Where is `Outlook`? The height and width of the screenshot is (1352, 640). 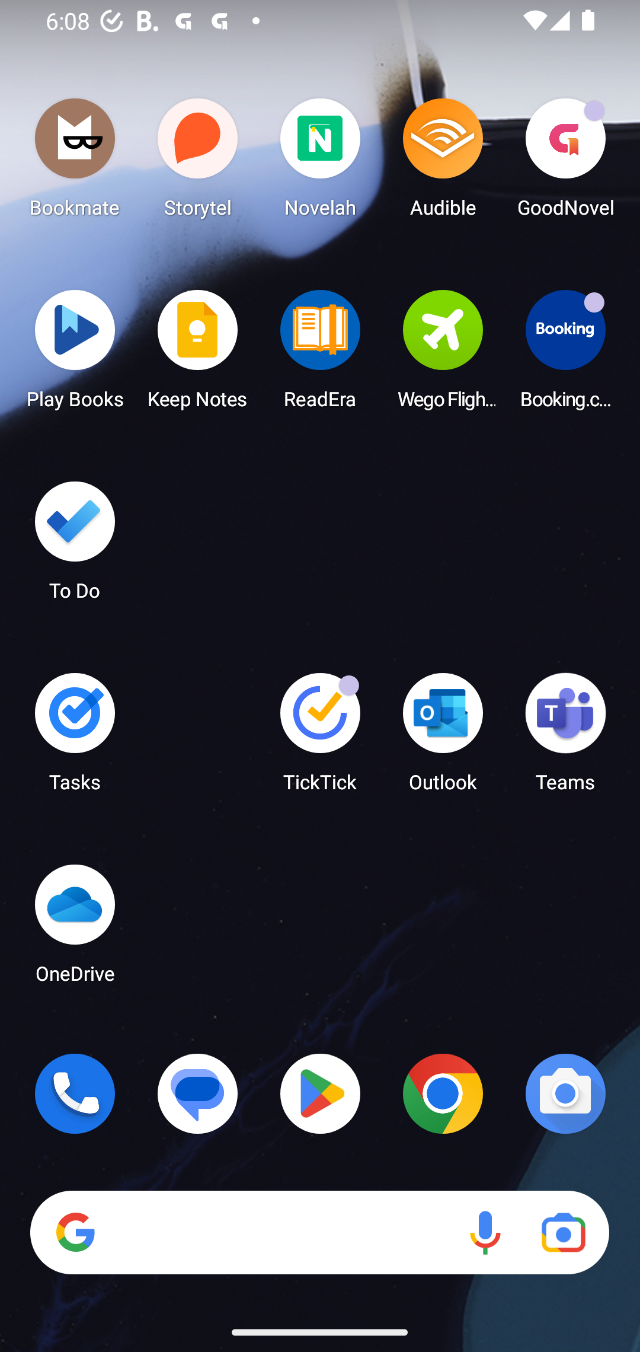 Outlook is located at coordinates (443, 738).